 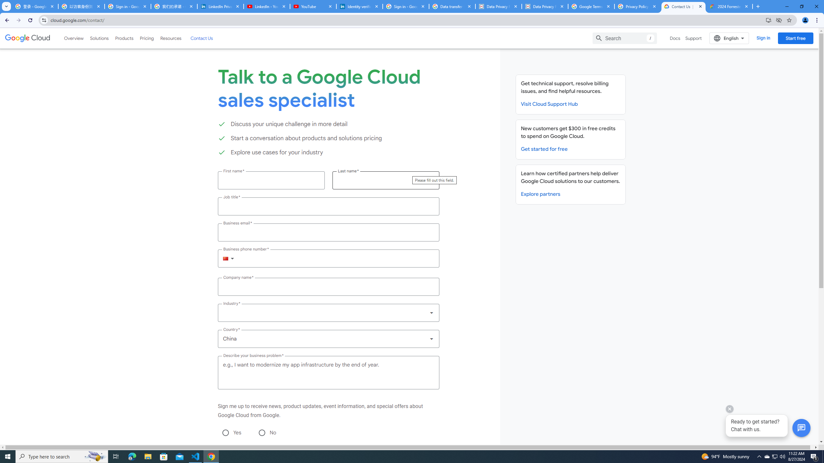 I want to click on Contact Us, so click(x=201, y=38).